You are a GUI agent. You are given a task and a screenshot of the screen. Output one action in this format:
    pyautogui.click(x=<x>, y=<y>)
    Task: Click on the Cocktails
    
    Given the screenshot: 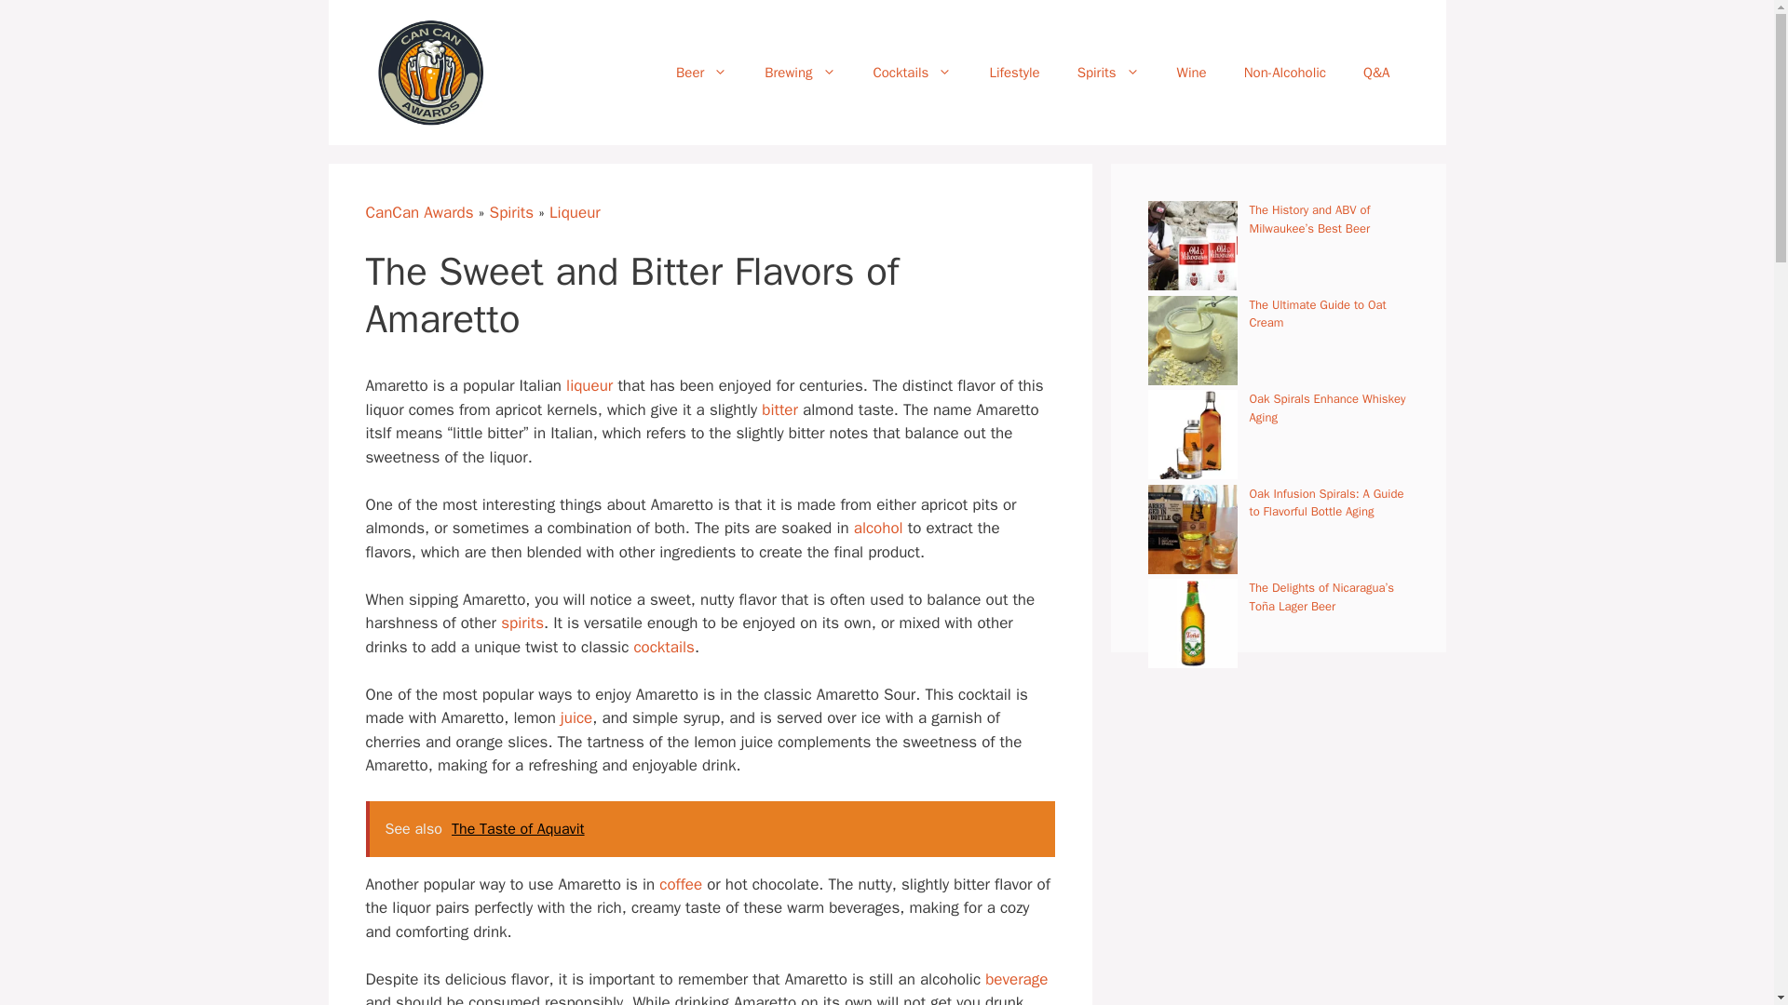 What is the action you would take?
    pyautogui.click(x=913, y=73)
    